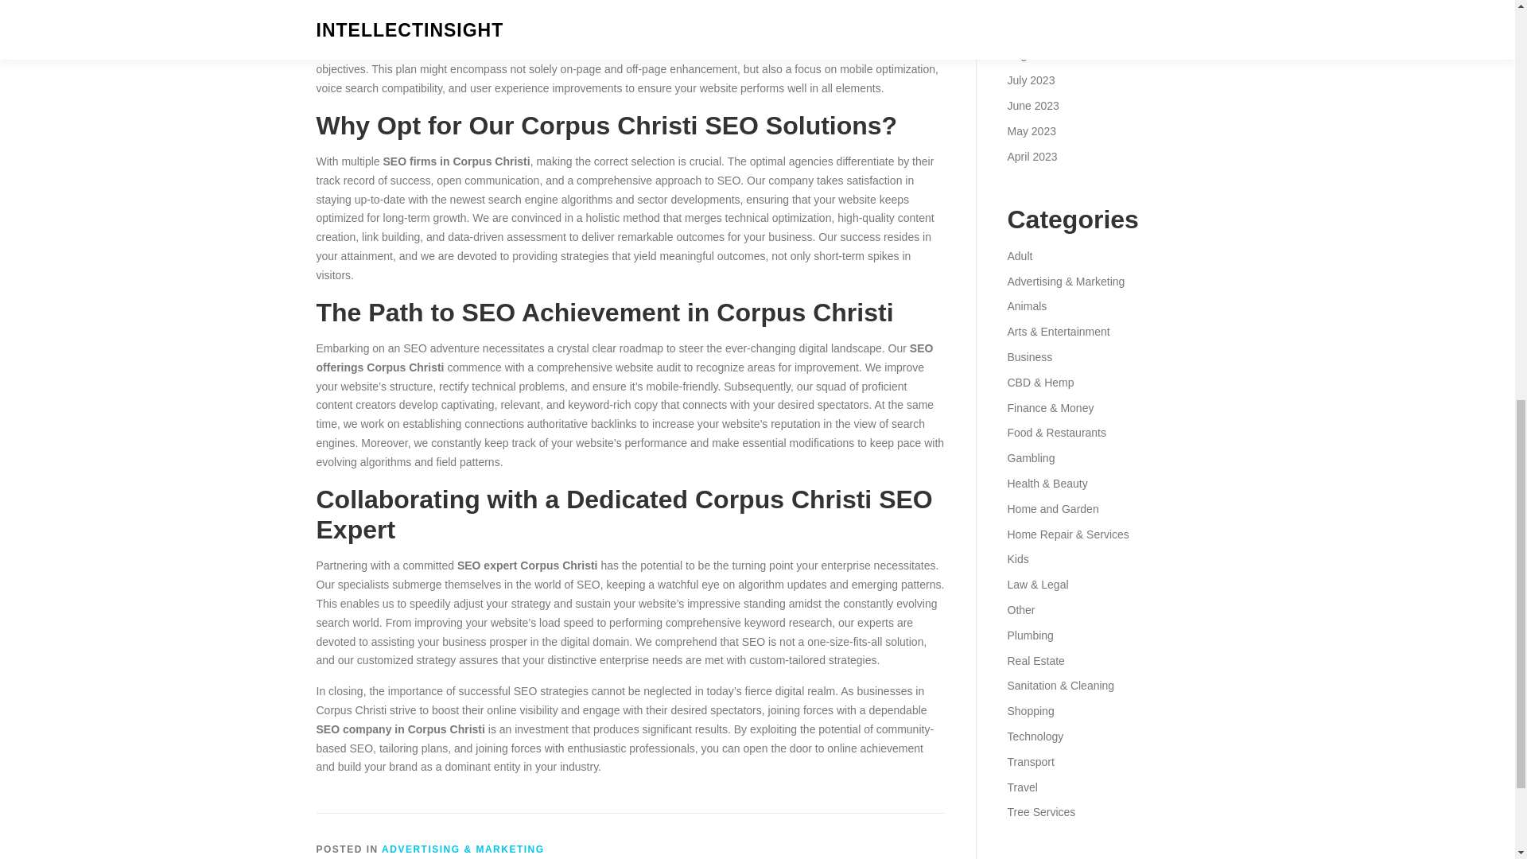 Image resolution: width=1527 pixels, height=859 pixels. What do you see at coordinates (1026, 305) in the screenshot?
I see `Animals` at bounding box center [1026, 305].